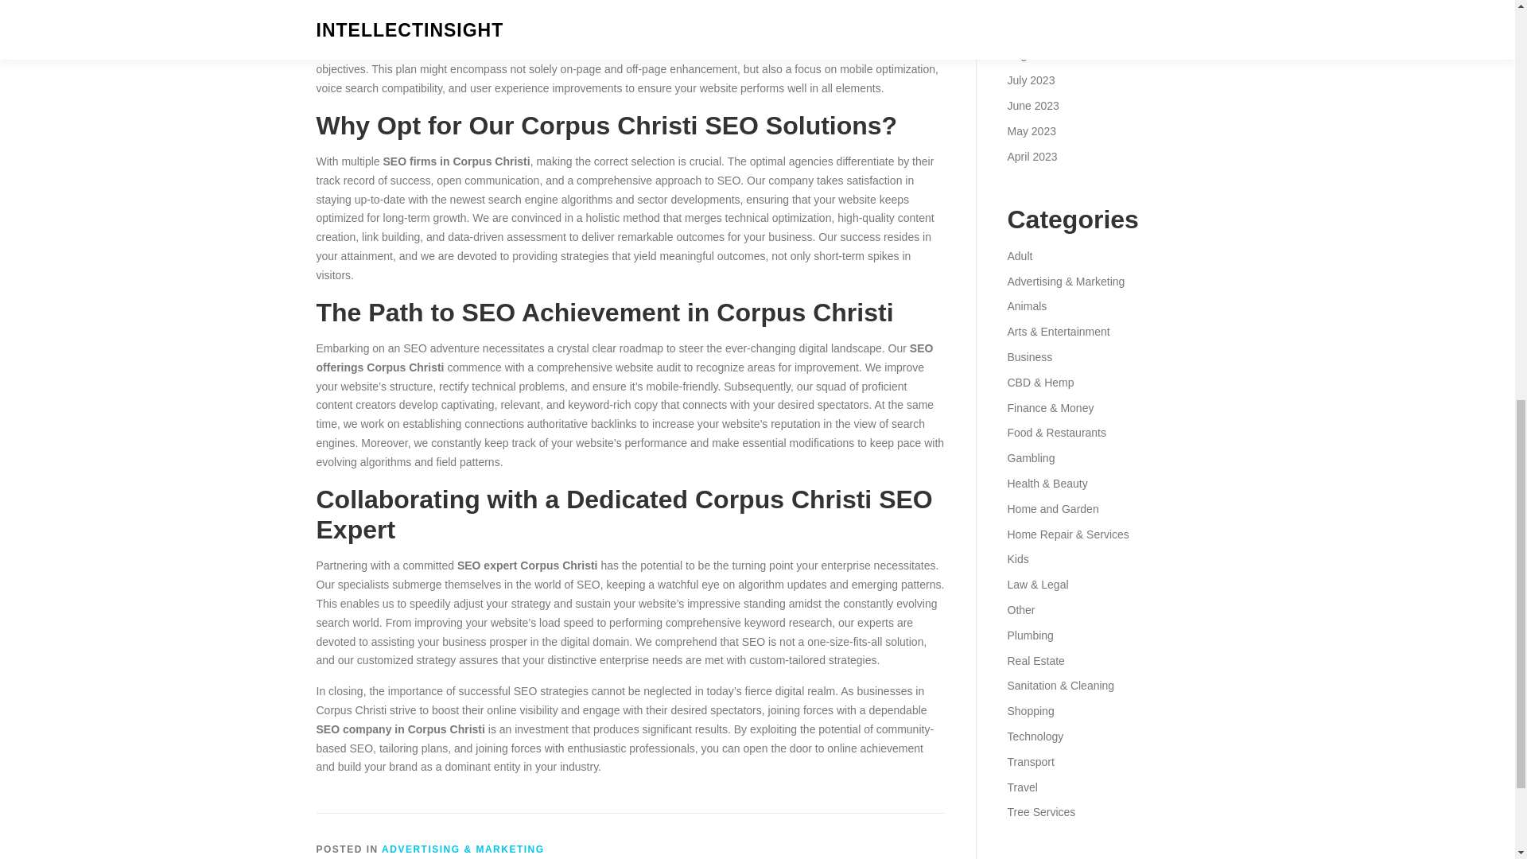 Image resolution: width=1527 pixels, height=859 pixels. What do you see at coordinates (1026, 305) in the screenshot?
I see `Animals` at bounding box center [1026, 305].